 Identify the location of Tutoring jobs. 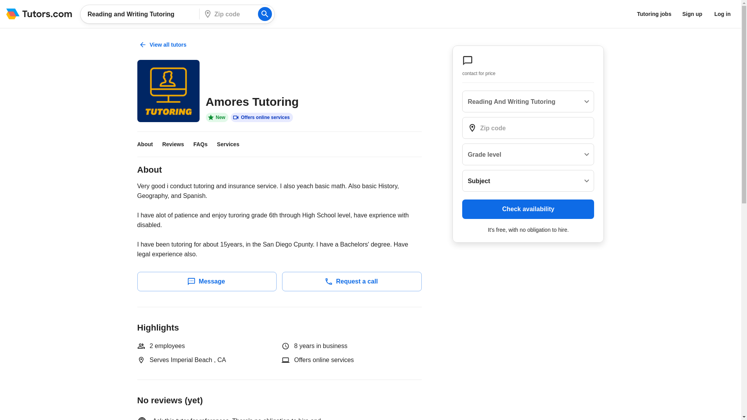
(654, 14).